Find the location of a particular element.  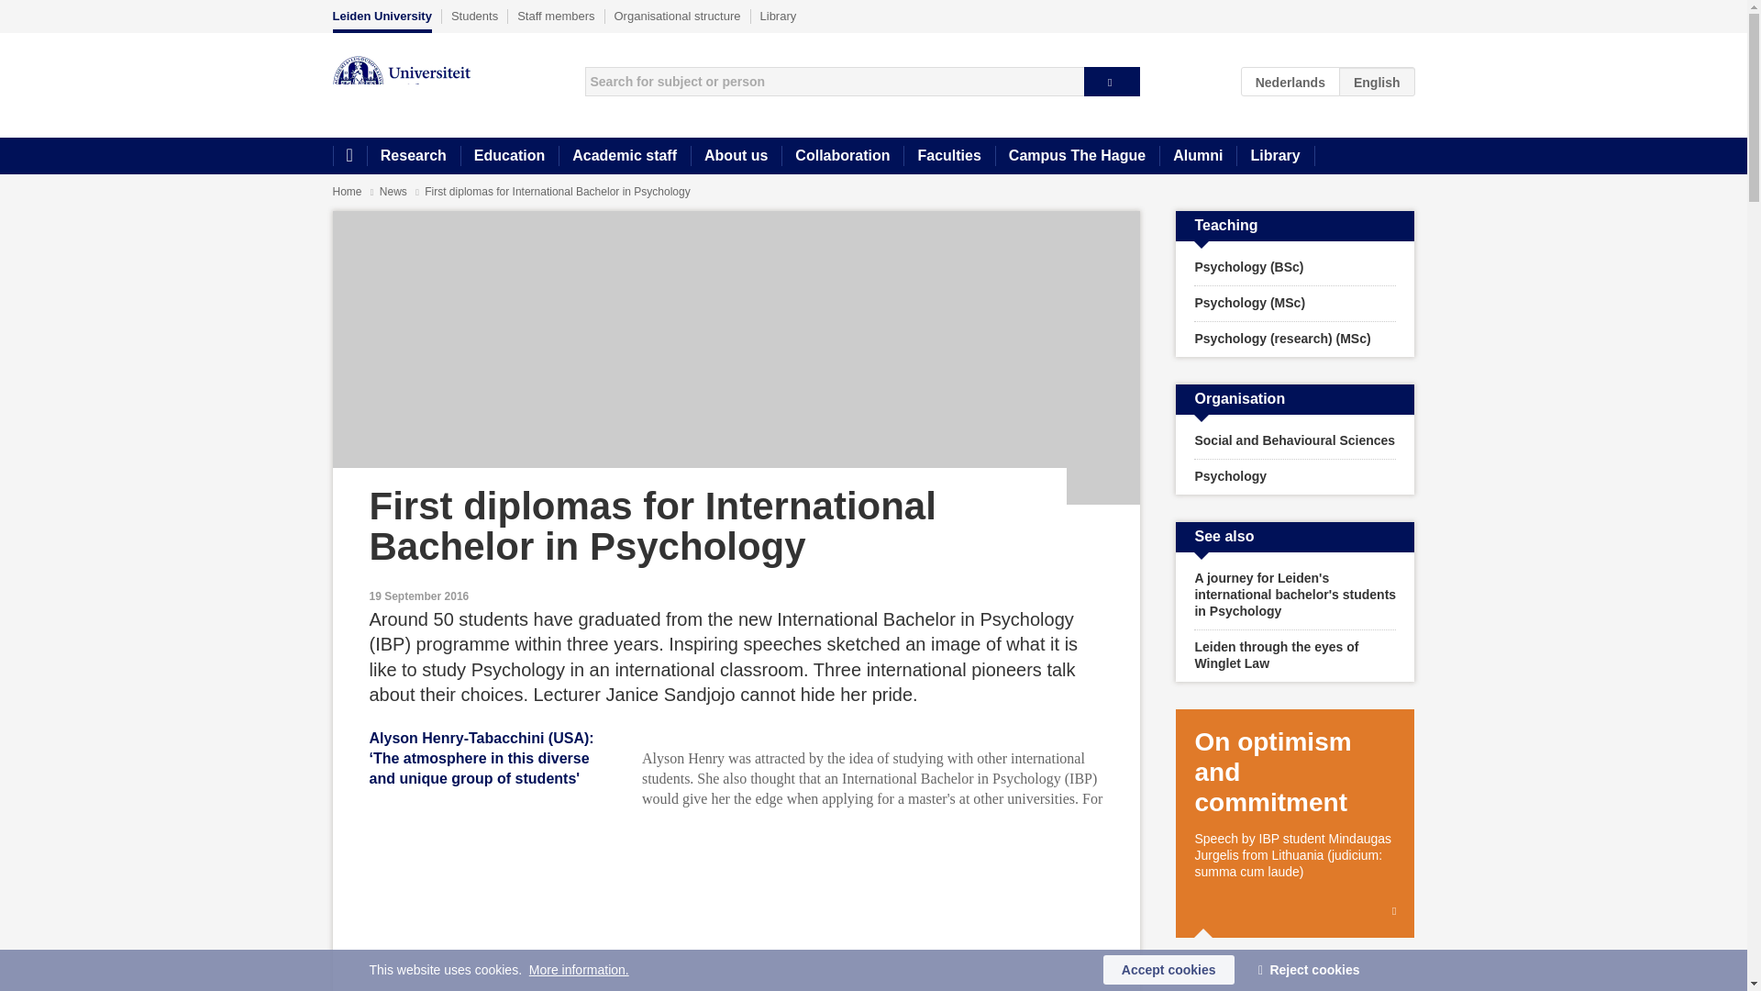

Staff members is located at coordinates (556, 16).